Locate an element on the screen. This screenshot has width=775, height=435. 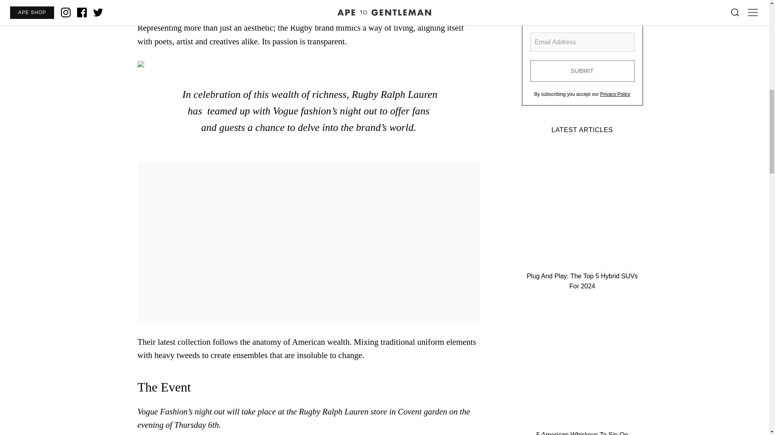
Submit is located at coordinates (582, 71).